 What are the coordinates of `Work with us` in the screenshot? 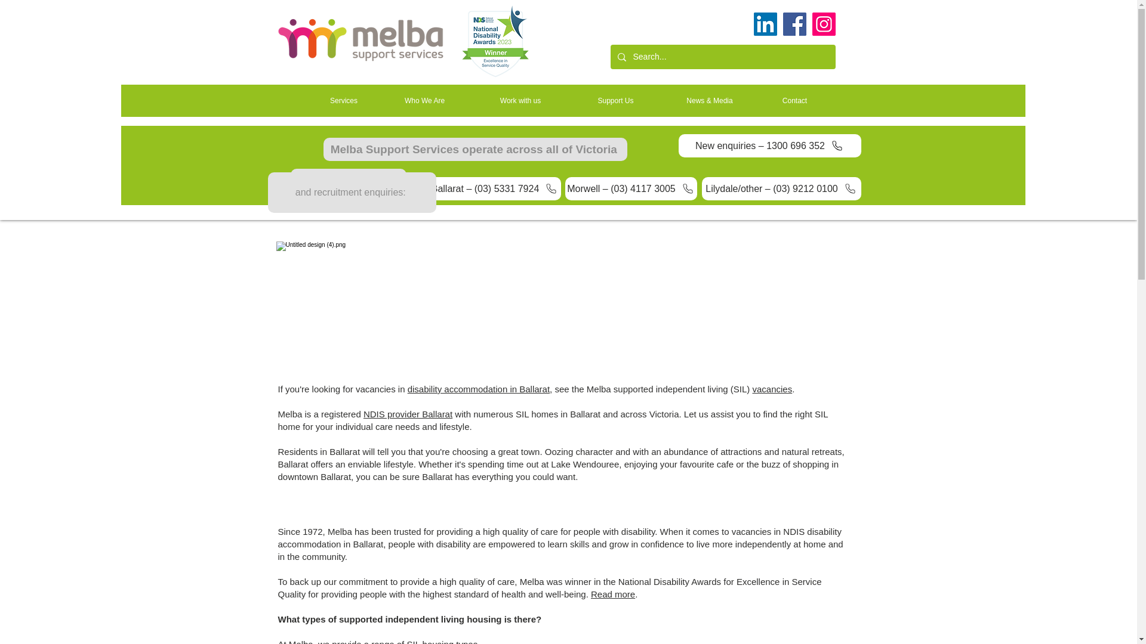 It's located at (519, 101).